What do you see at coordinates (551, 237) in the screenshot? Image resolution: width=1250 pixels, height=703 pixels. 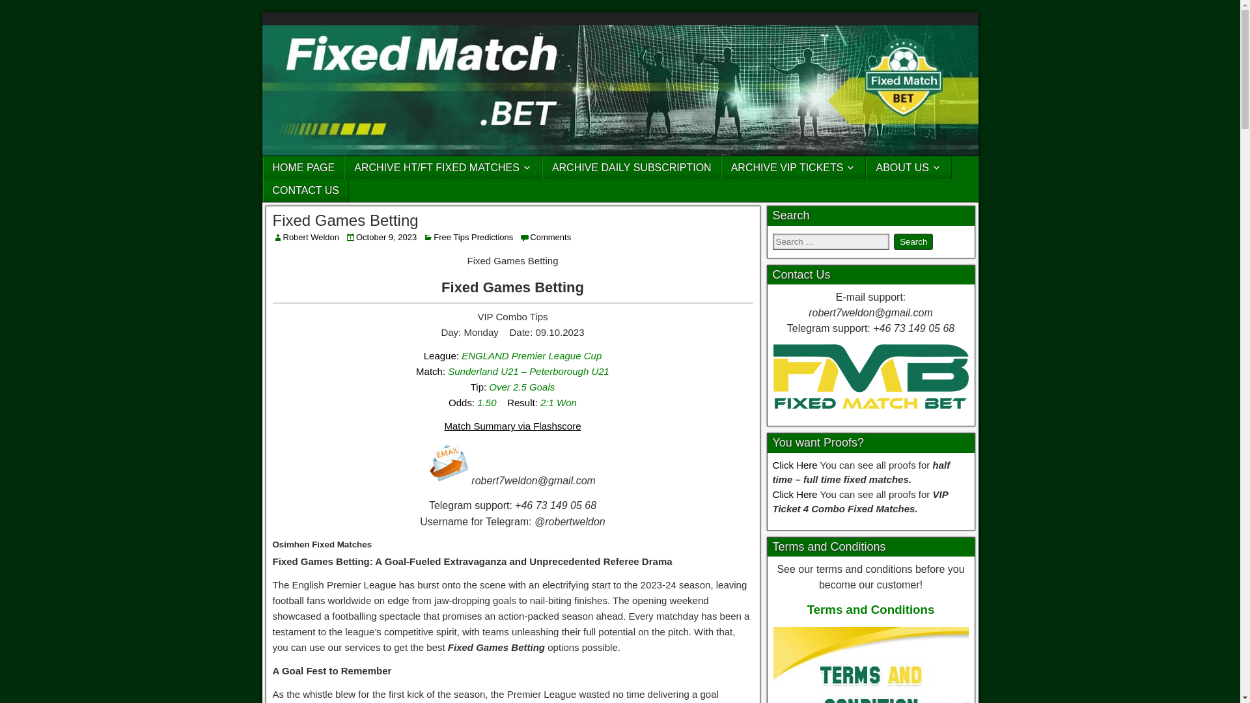 I see `Comments` at bounding box center [551, 237].